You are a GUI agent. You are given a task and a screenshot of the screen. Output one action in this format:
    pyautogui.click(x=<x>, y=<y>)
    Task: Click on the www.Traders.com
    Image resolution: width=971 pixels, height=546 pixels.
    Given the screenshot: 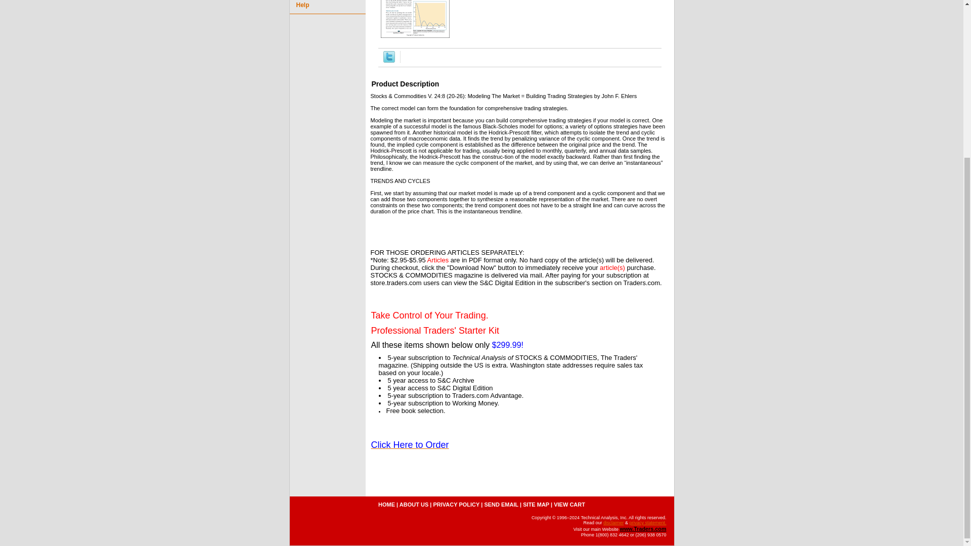 What is the action you would take?
    pyautogui.click(x=642, y=529)
    